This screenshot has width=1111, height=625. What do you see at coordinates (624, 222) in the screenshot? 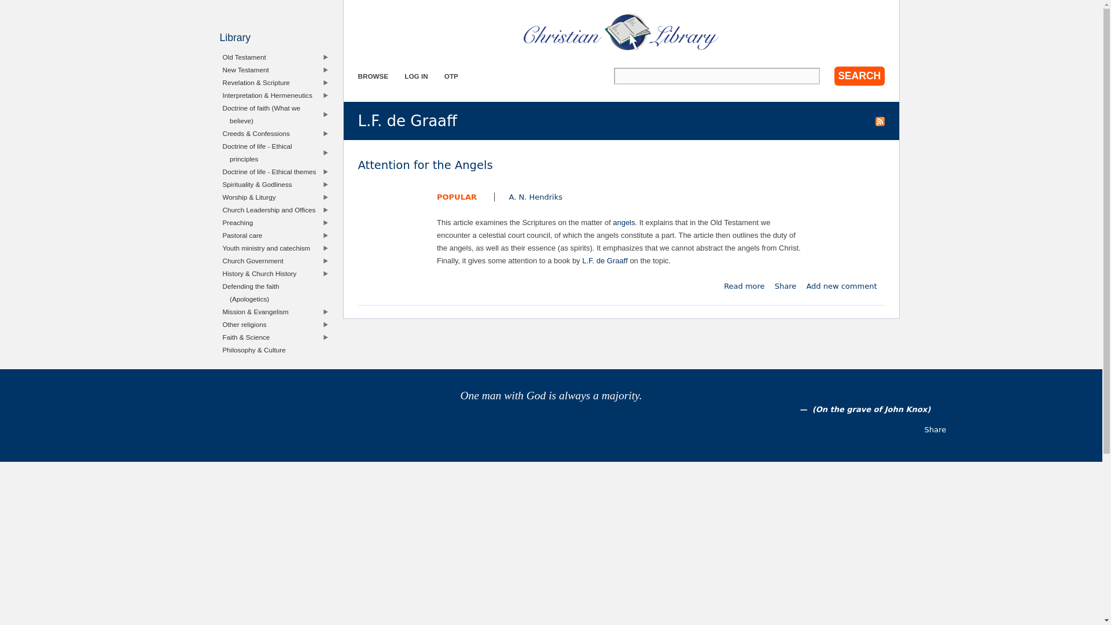
I see `L.F. de Graaff` at bounding box center [624, 222].